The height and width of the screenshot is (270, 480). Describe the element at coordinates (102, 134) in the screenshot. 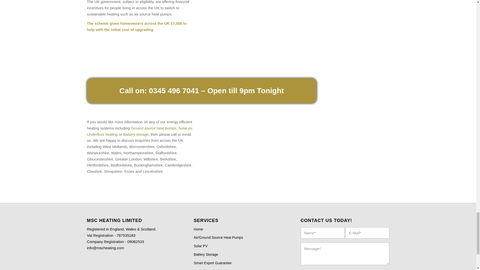

I see `Underfloor heating` at that location.